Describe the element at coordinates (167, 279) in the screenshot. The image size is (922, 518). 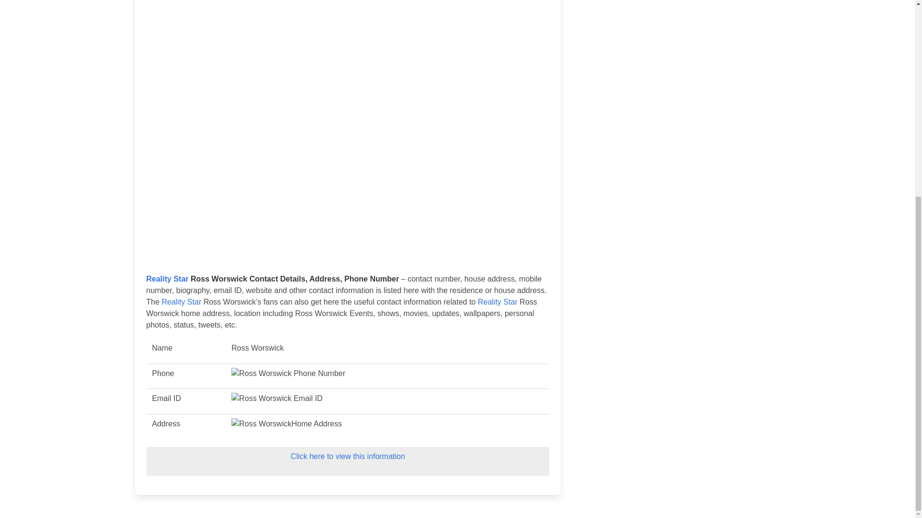
I see `Reality Star` at that location.